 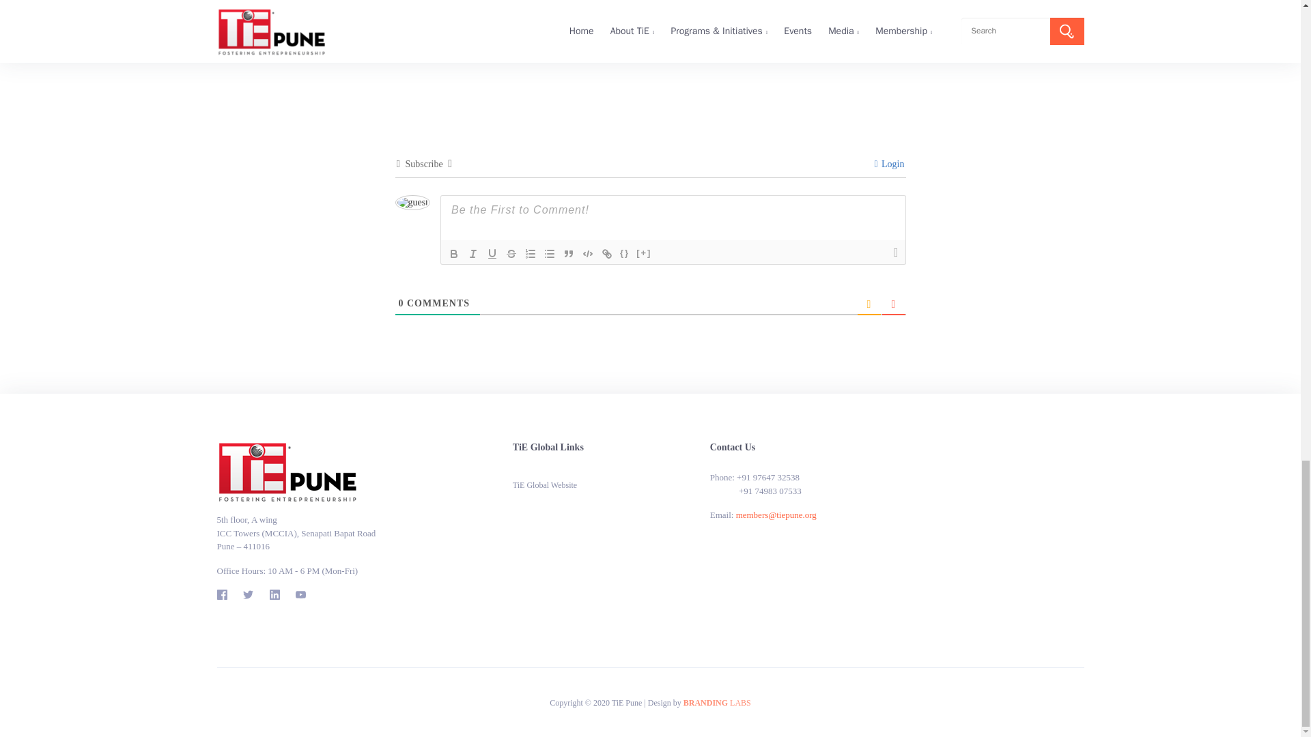 I want to click on Unordered List, so click(x=550, y=254).